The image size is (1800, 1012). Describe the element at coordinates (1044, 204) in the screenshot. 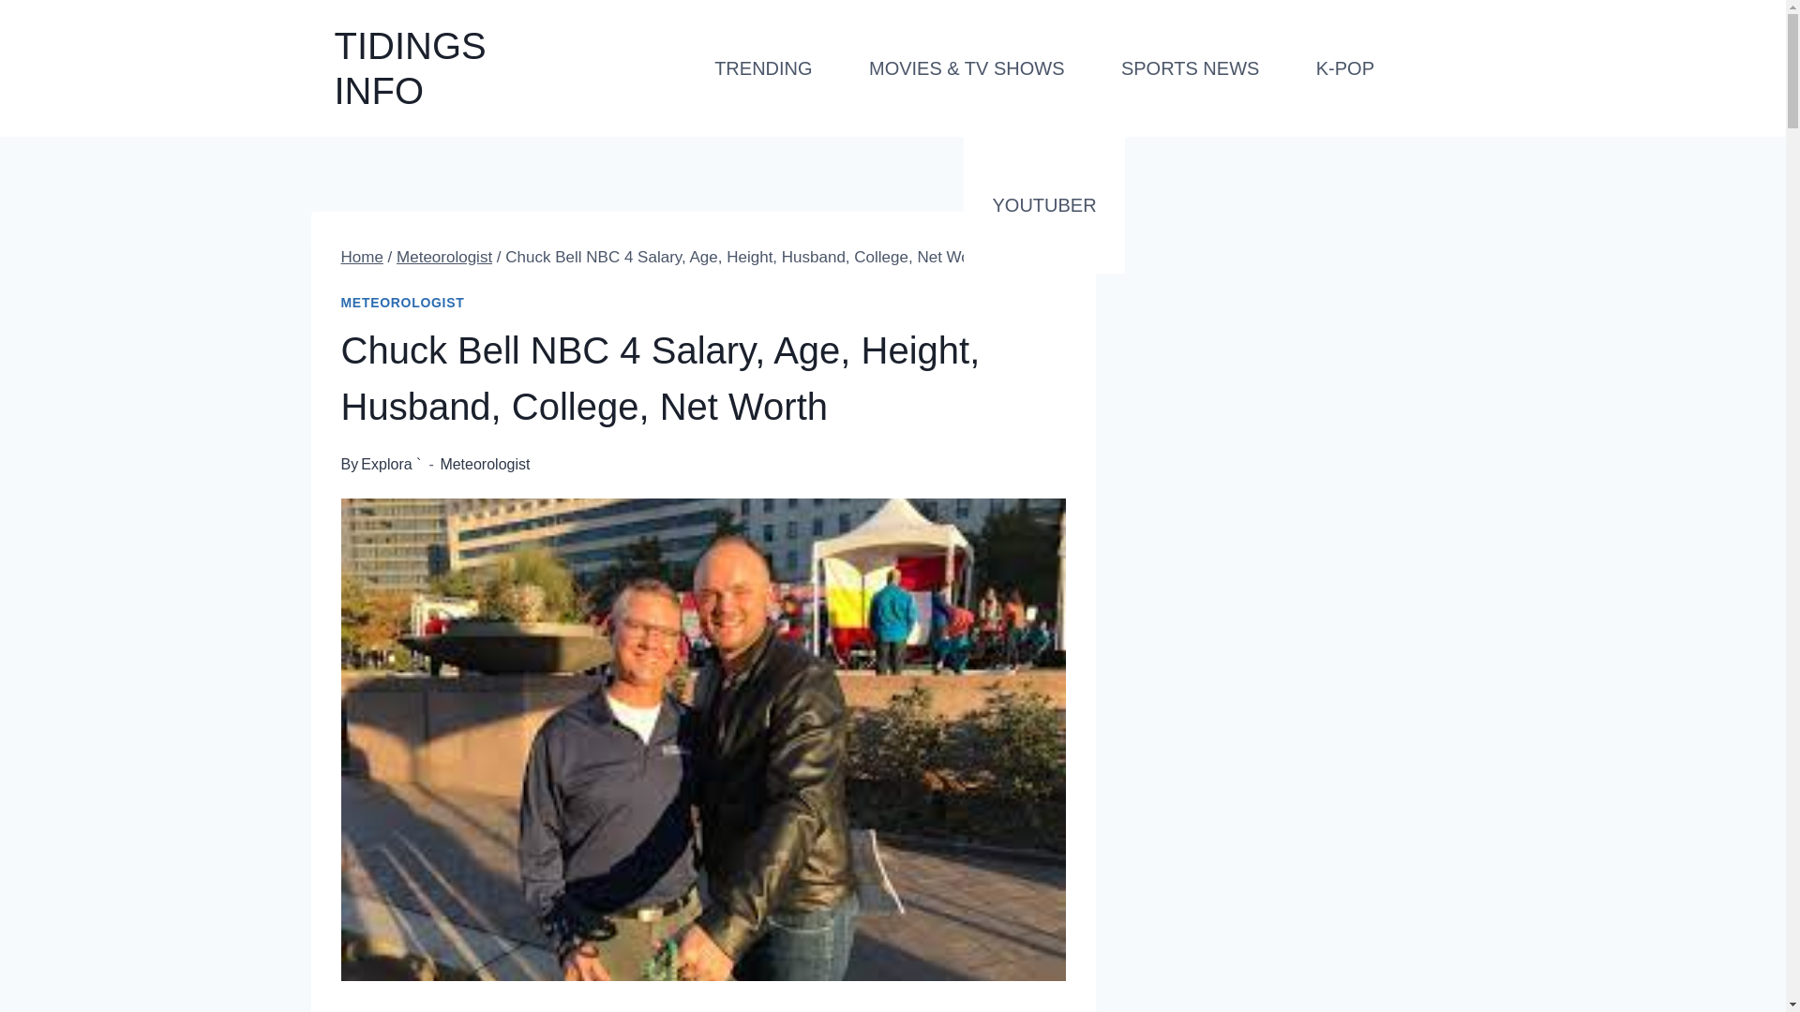

I see `YOUTUBER` at that location.